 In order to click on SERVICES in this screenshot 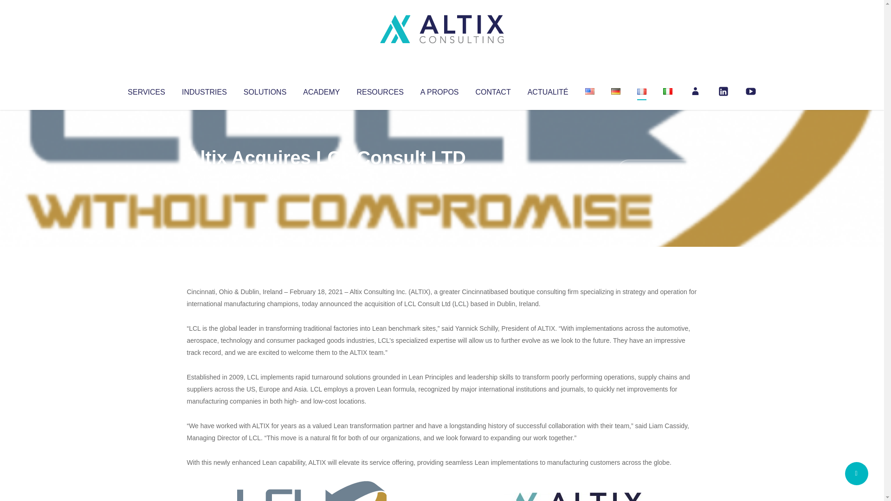, I will do `click(146, 90)`.